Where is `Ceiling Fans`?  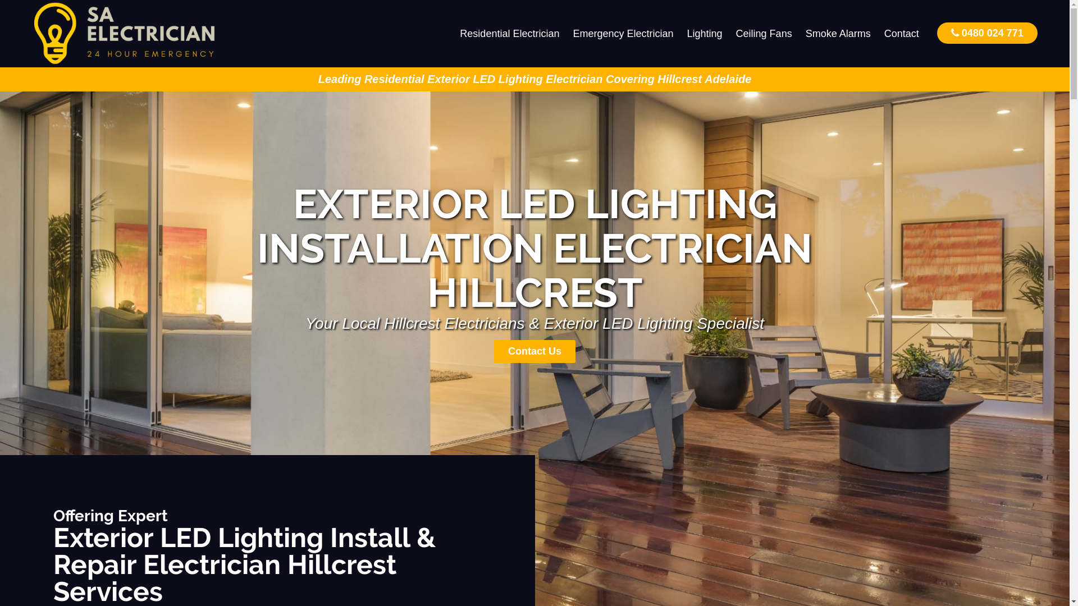
Ceiling Fans is located at coordinates (764, 34).